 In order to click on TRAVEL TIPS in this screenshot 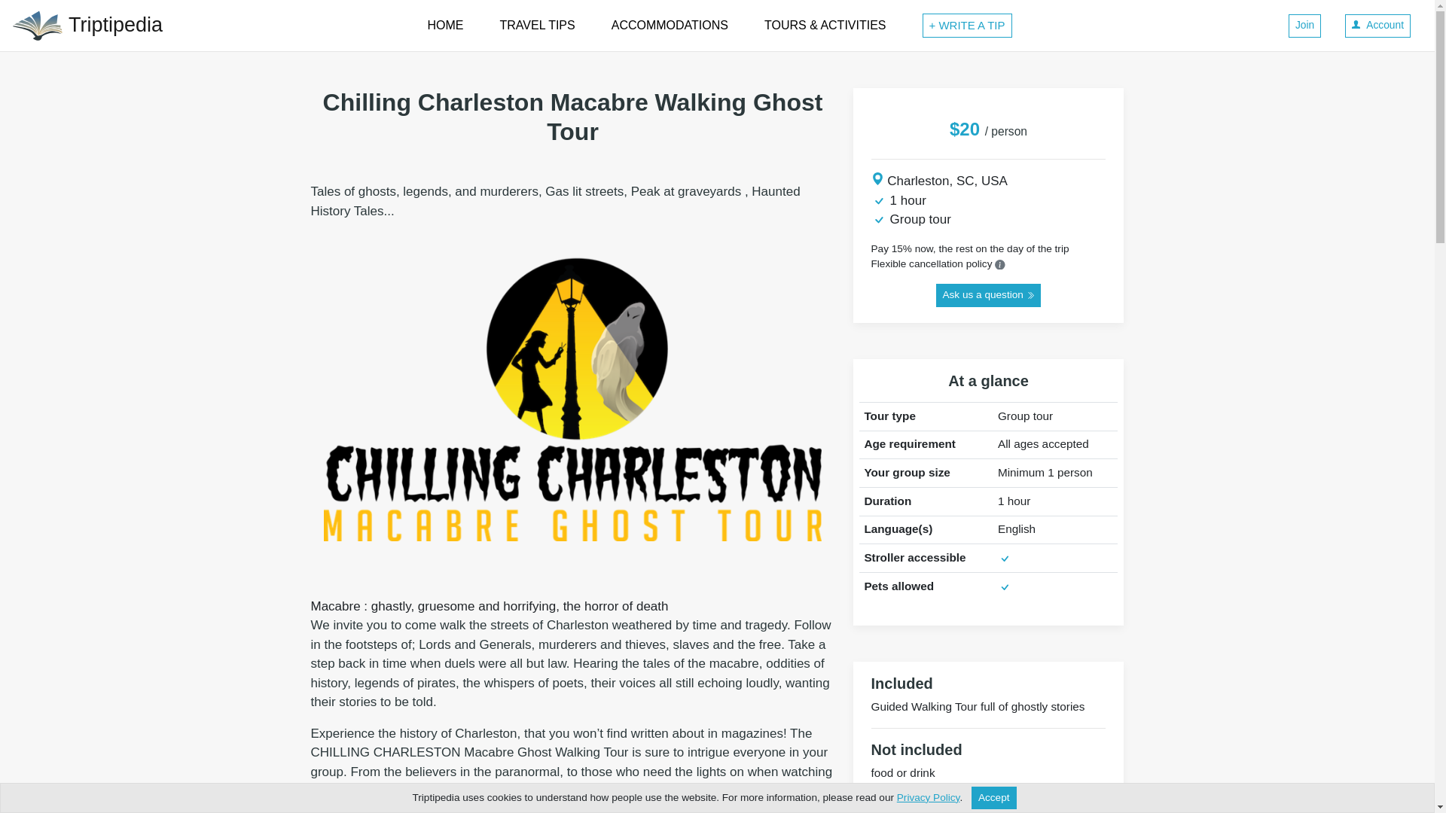, I will do `click(538, 26)`.